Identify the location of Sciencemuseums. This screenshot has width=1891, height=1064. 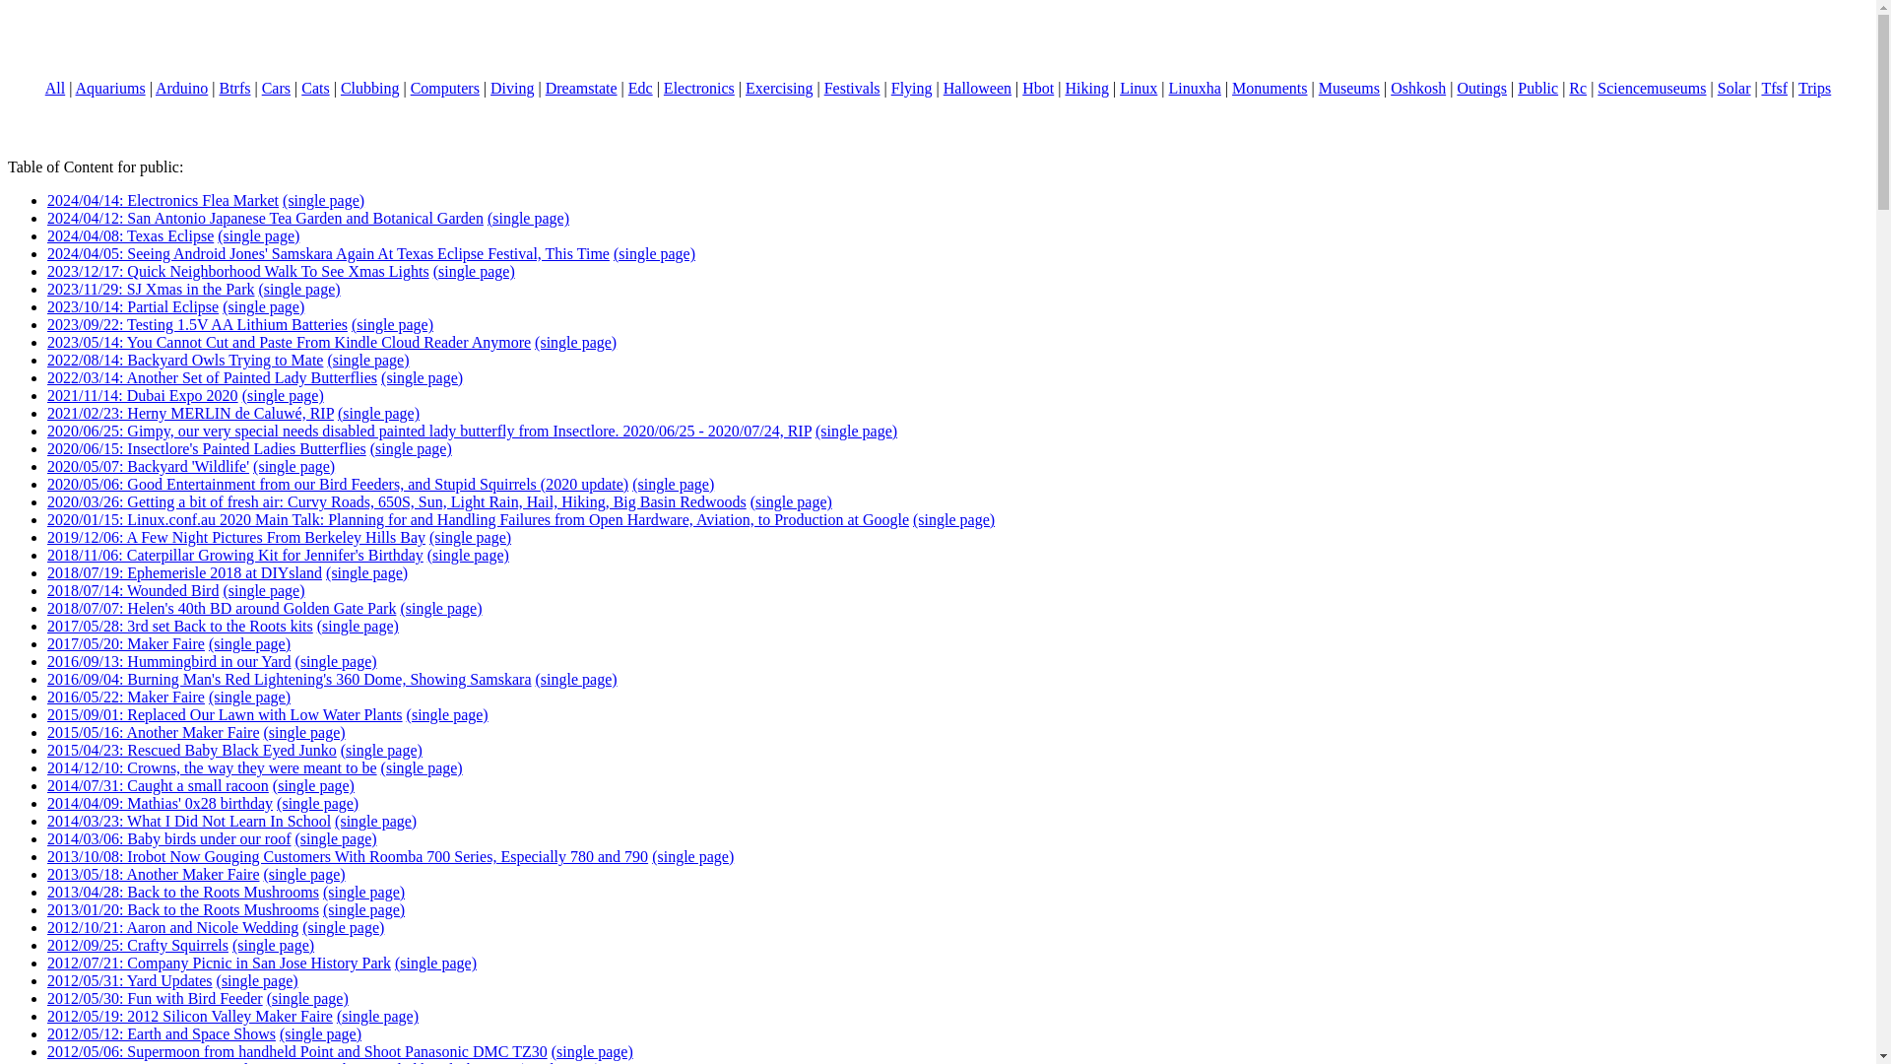
(1651, 89).